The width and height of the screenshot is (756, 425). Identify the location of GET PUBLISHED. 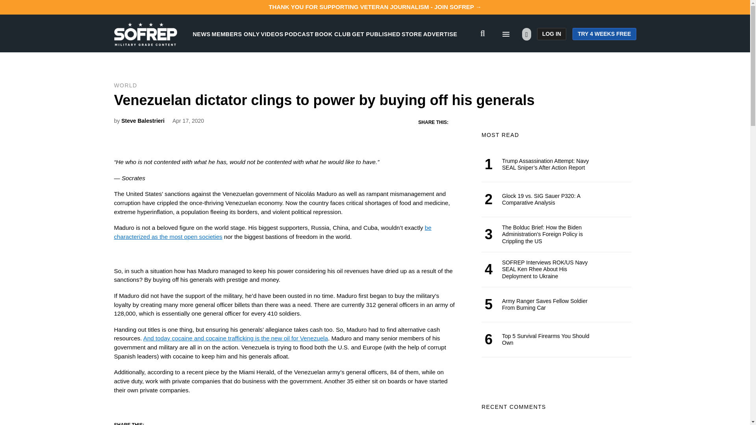
(376, 34).